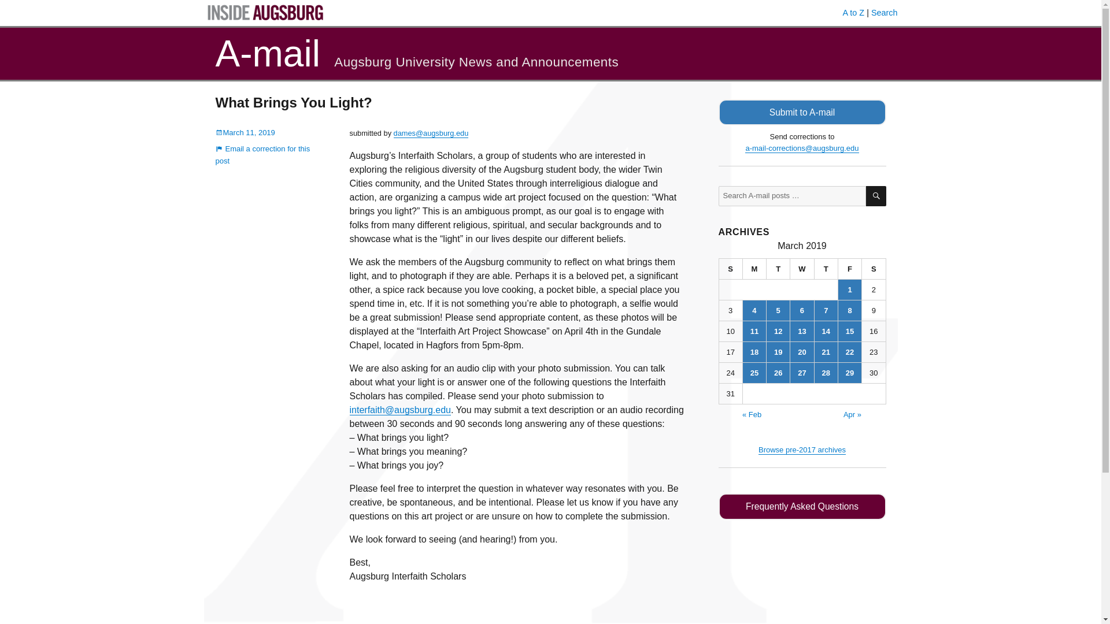  I want to click on Monday, so click(754, 269).